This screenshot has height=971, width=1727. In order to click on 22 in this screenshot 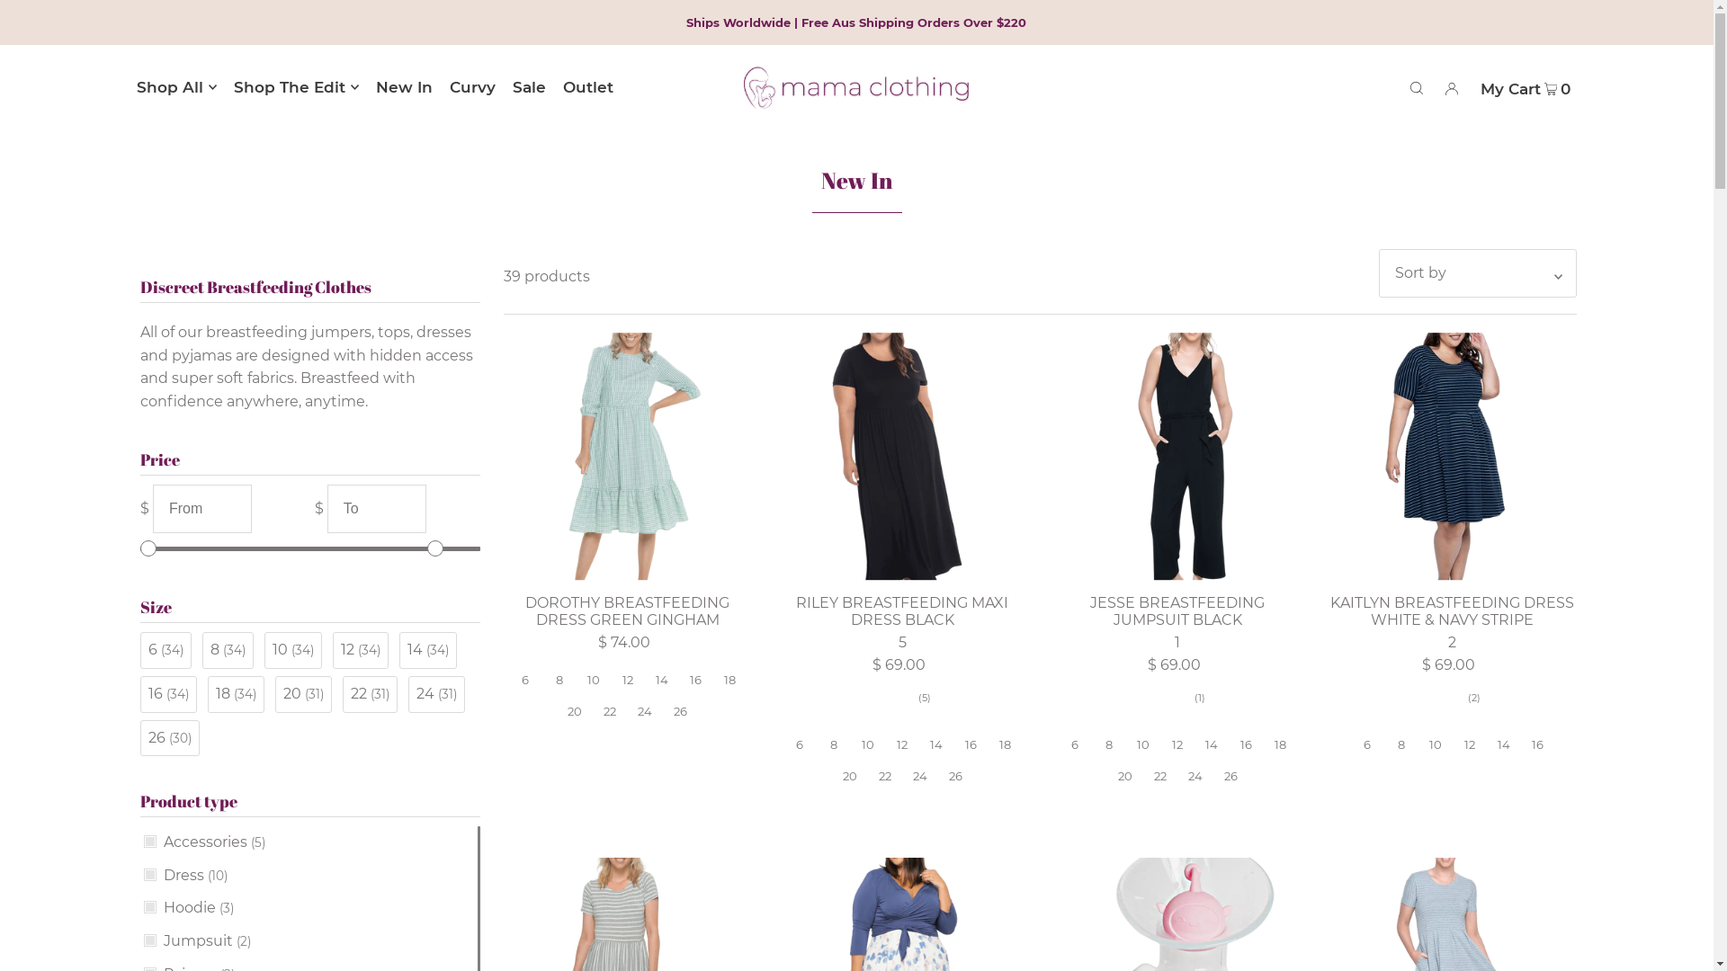, I will do `click(1160, 777)`.